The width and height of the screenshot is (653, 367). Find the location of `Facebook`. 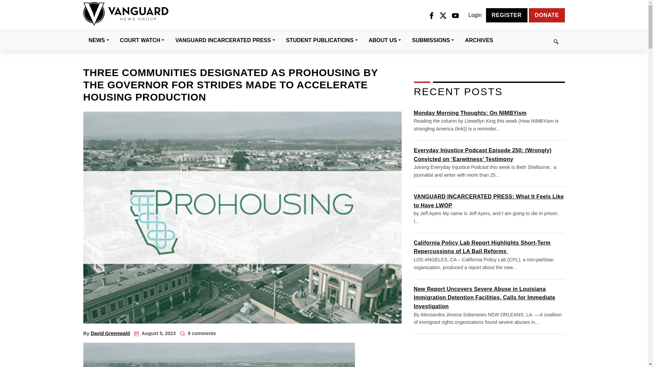

Facebook is located at coordinates (431, 15).